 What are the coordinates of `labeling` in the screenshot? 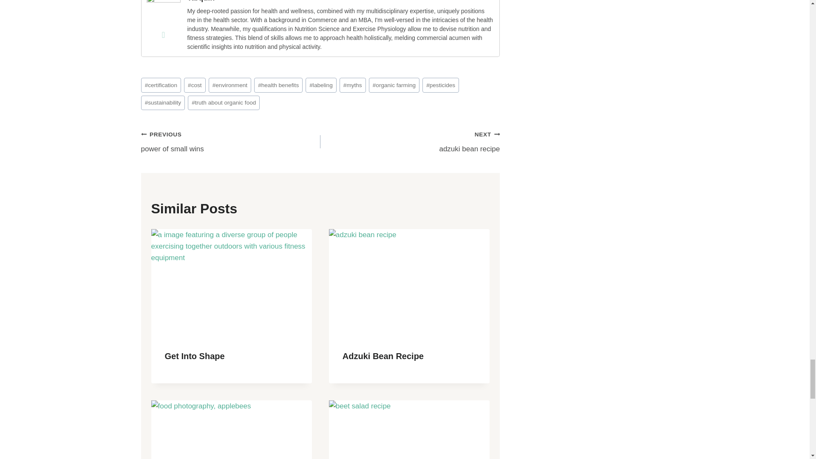 It's located at (320, 85).